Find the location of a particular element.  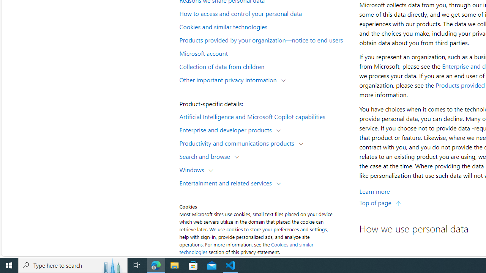

Entertainment and related services is located at coordinates (227, 183).